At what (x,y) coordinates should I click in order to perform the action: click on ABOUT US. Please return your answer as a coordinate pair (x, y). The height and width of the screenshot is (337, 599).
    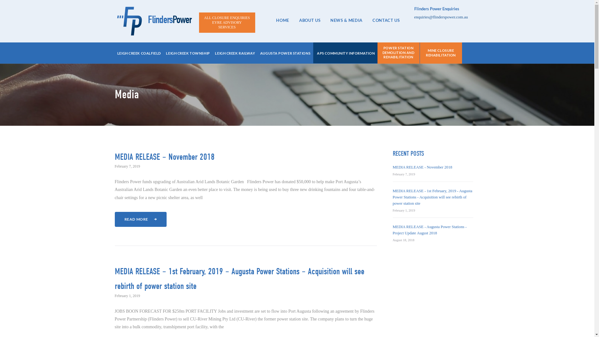
    Looking at the image, I should click on (310, 20).